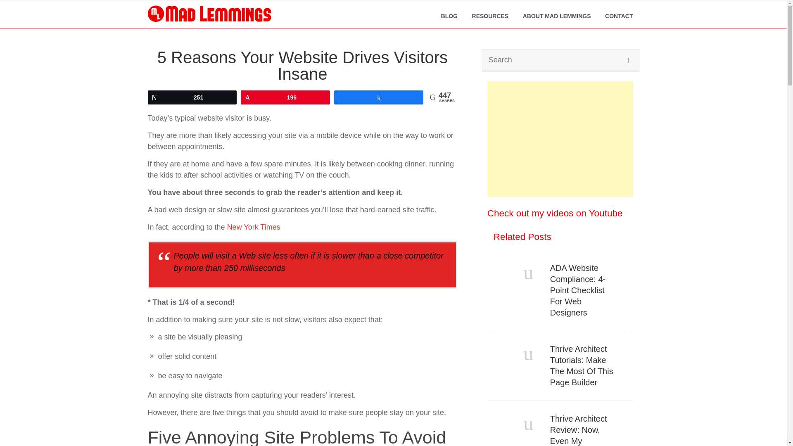 The height and width of the screenshot is (446, 793). I want to click on ADA Website Compliance: 4-Point Checklist For Web Designers, so click(584, 291).